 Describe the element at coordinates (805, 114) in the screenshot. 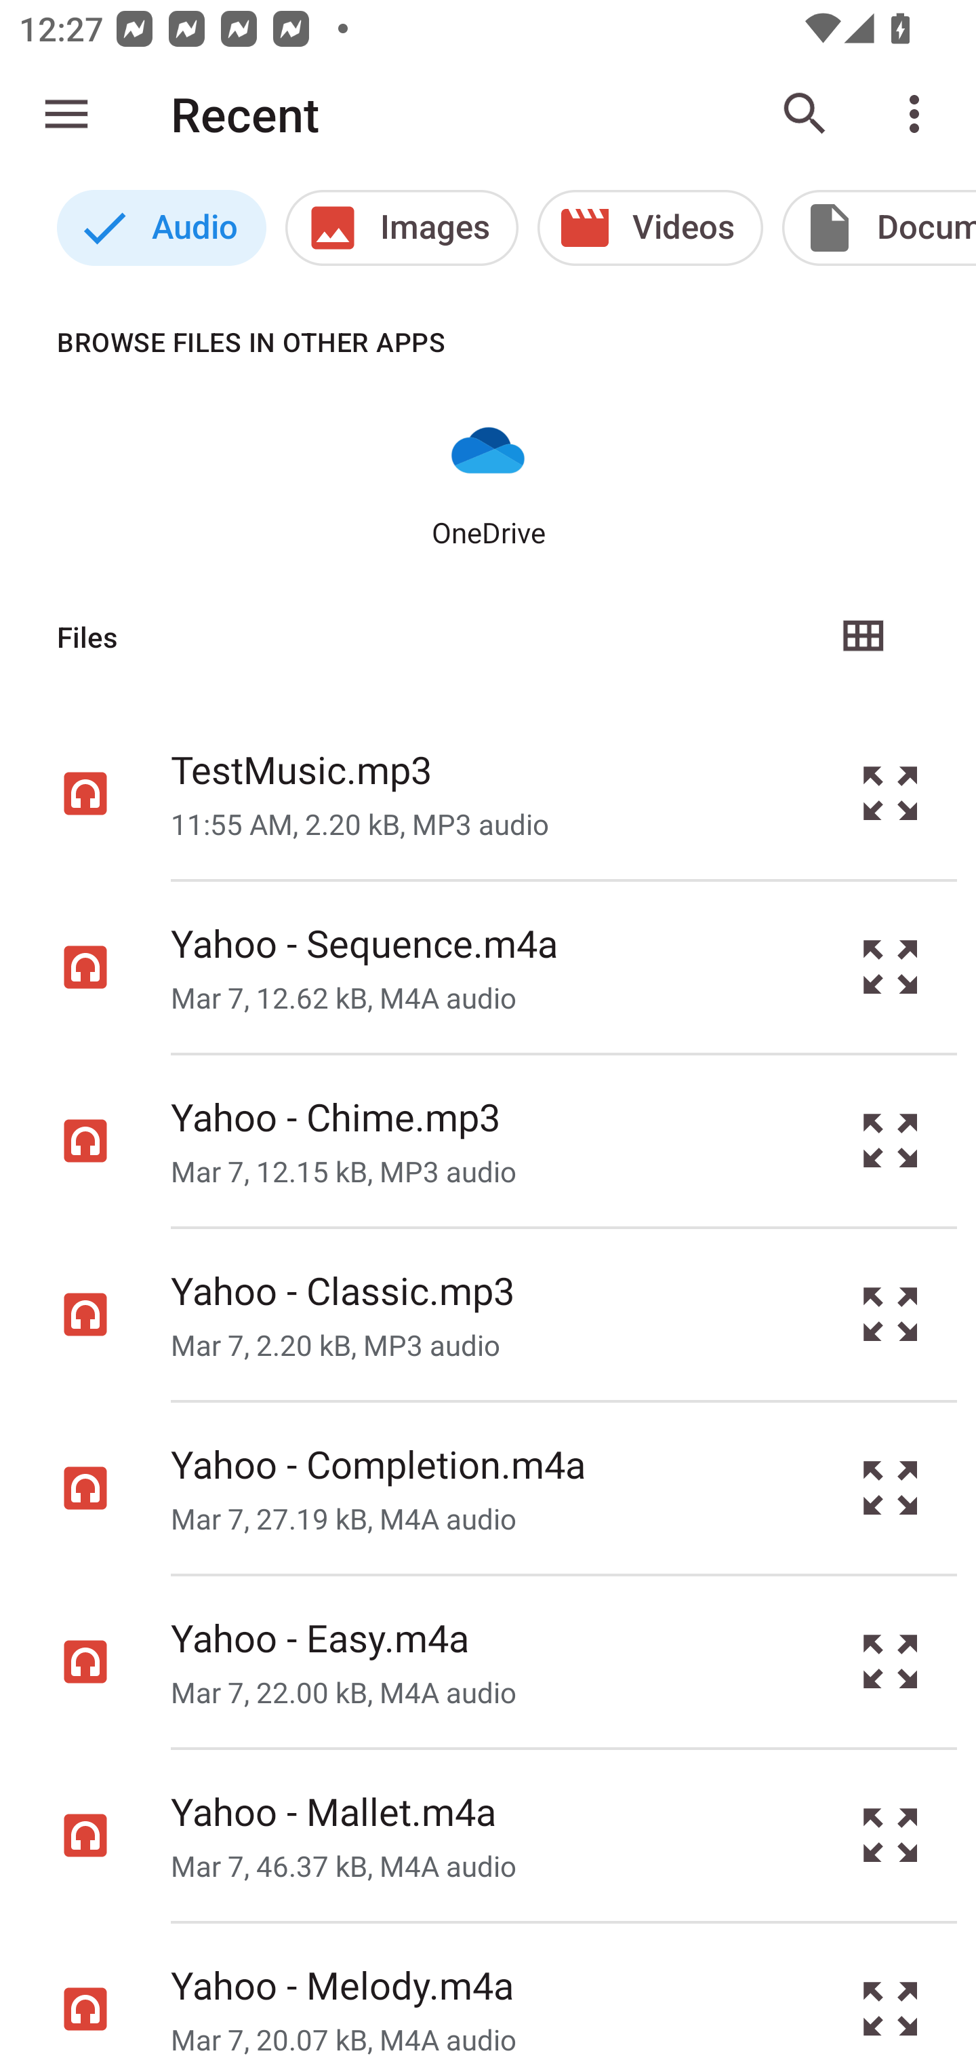

I see `Search` at that location.